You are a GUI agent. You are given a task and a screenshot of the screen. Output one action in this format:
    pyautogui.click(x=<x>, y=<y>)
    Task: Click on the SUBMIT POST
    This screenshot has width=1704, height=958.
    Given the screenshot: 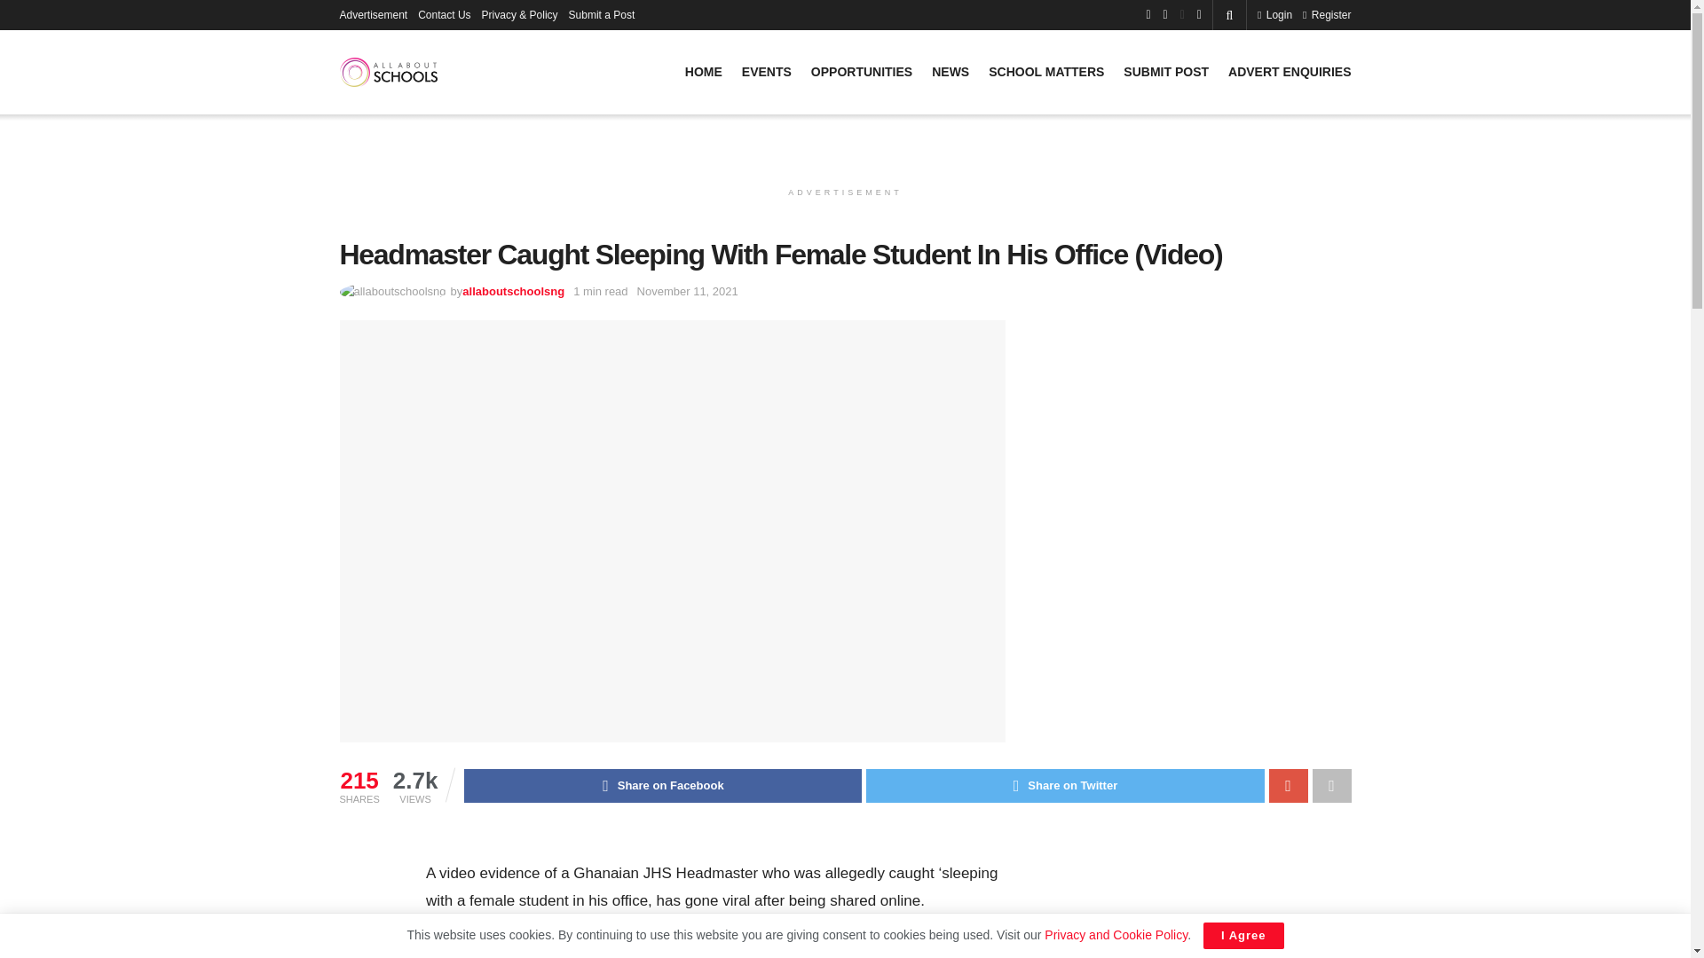 What is the action you would take?
    pyautogui.click(x=1165, y=71)
    